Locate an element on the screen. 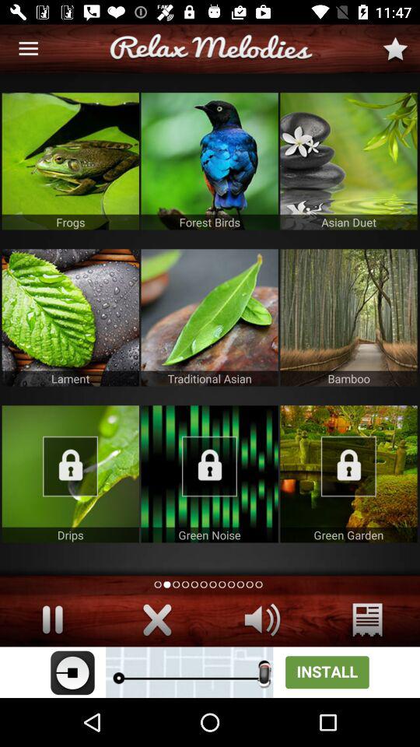  more picture is located at coordinates (209, 474).